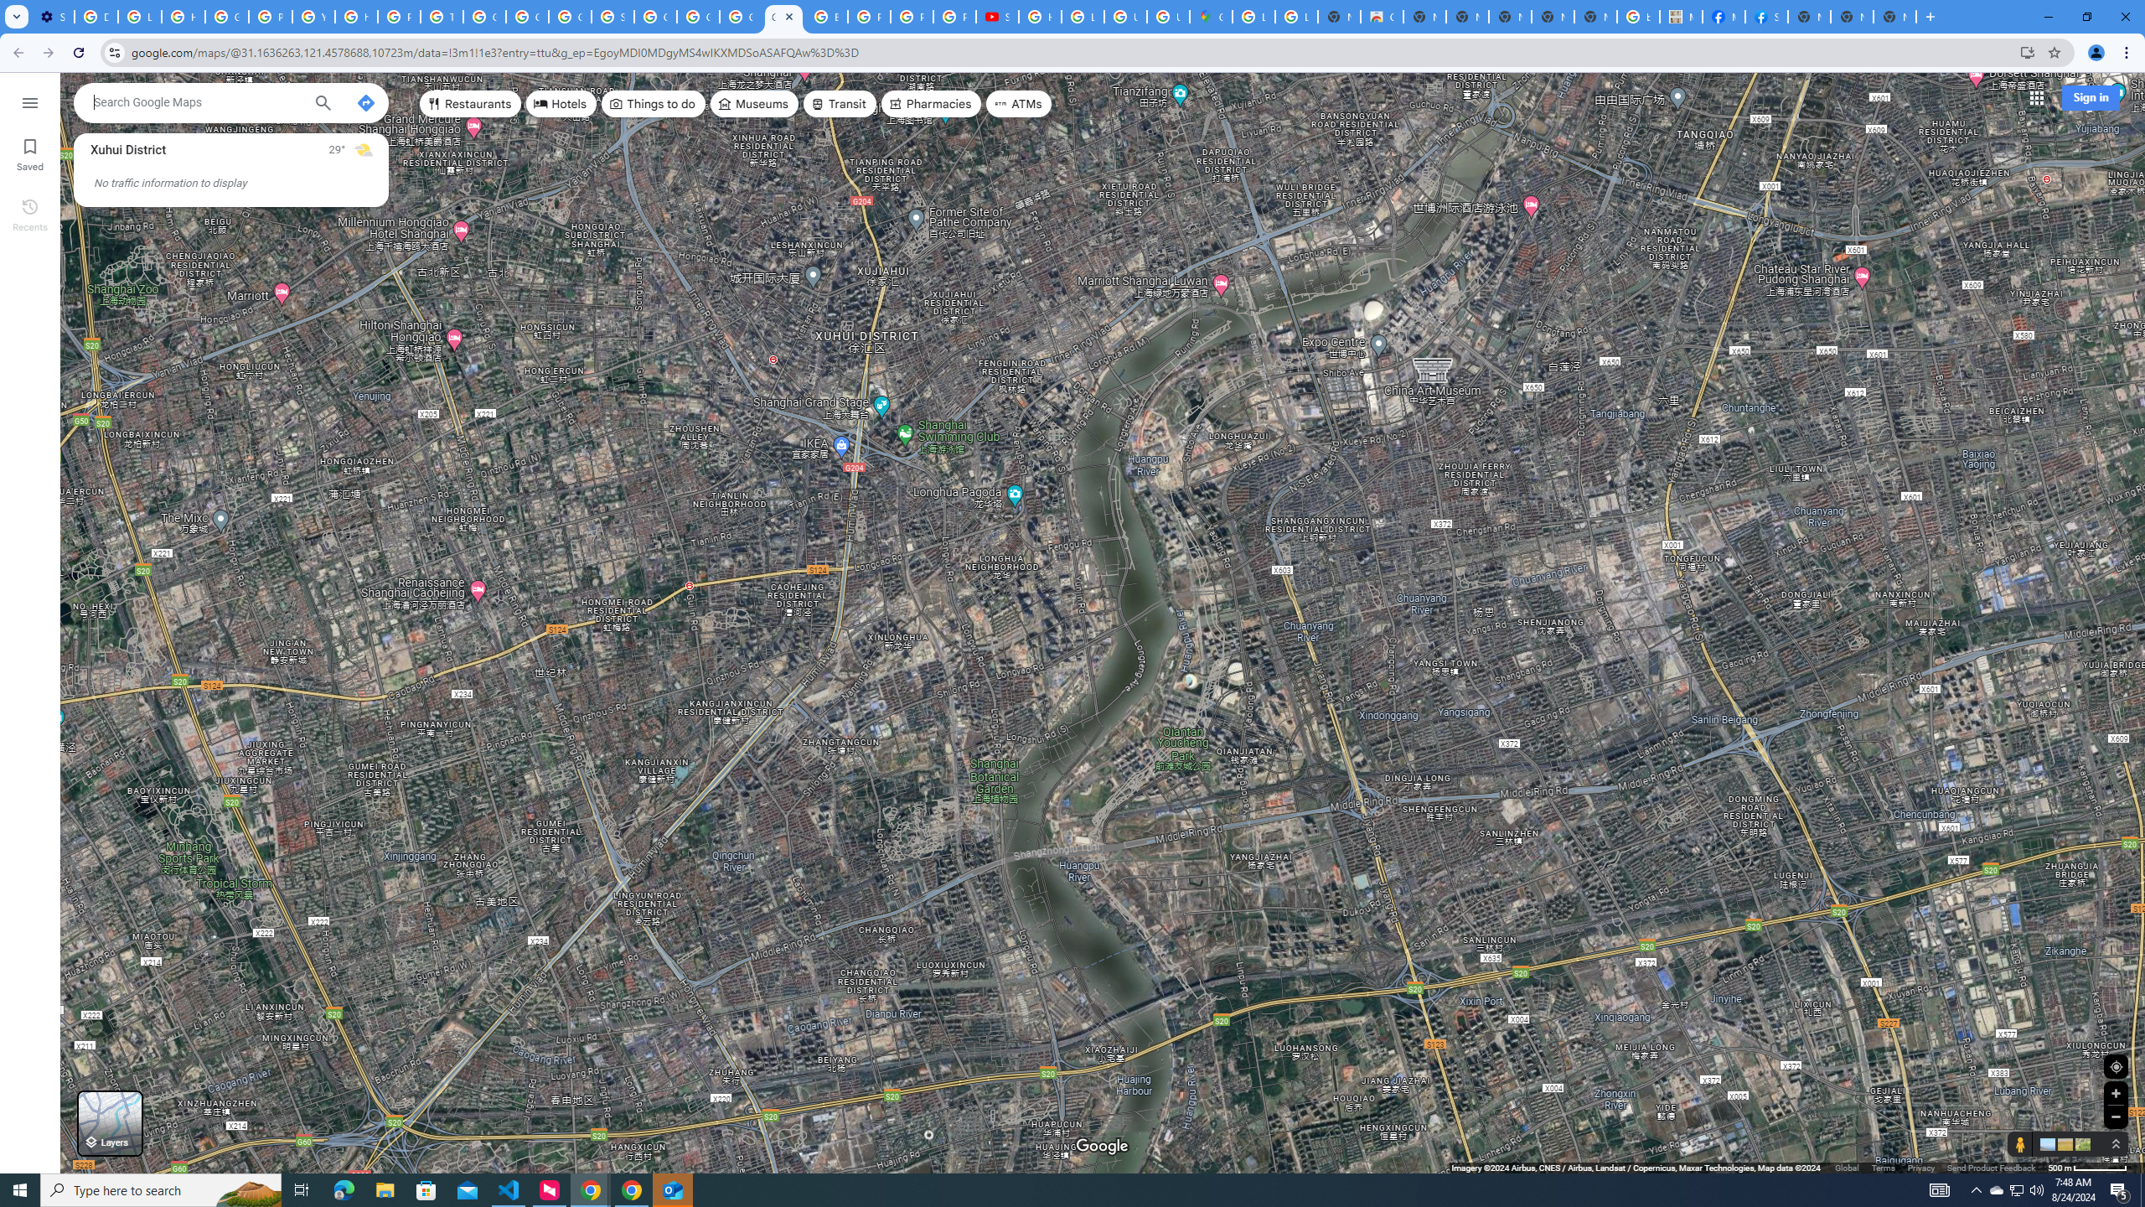 The image size is (2145, 1207). I want to click on Hotels, so click(561, 104).